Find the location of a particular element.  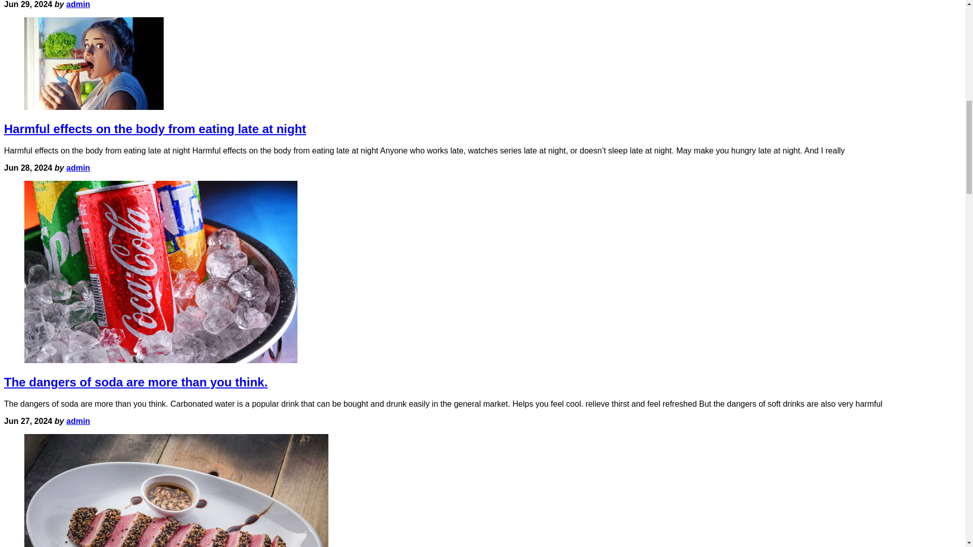

Posts by admin is located at coordinates (78, 421).